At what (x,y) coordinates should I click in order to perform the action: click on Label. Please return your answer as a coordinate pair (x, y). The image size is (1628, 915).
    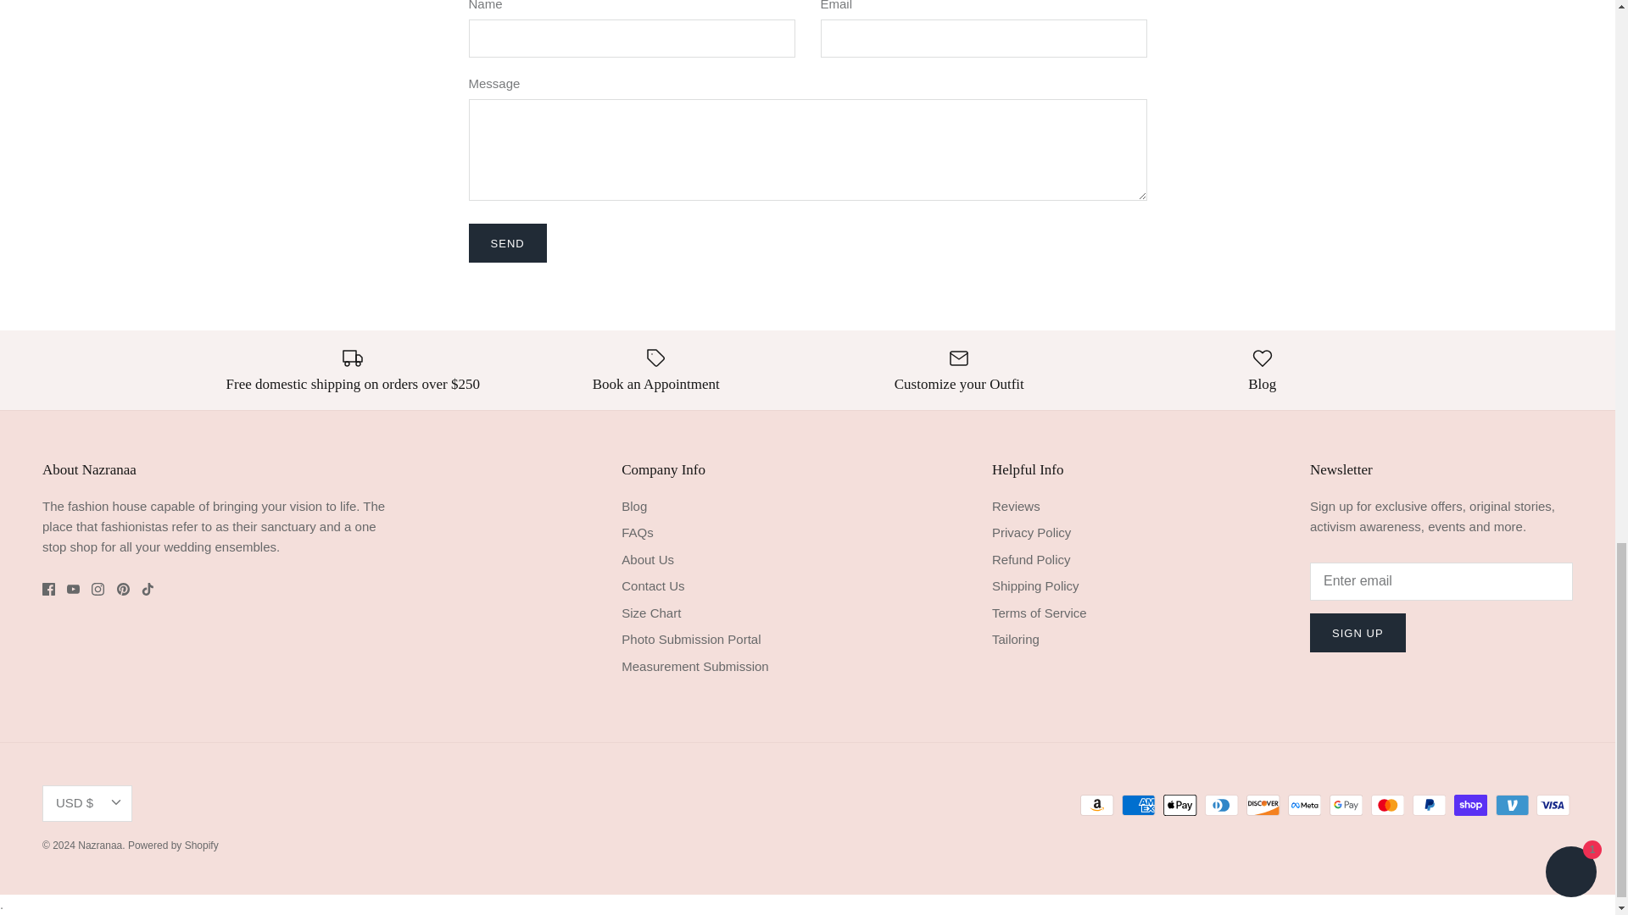
    Looking at the image, I should click on (656, 358).